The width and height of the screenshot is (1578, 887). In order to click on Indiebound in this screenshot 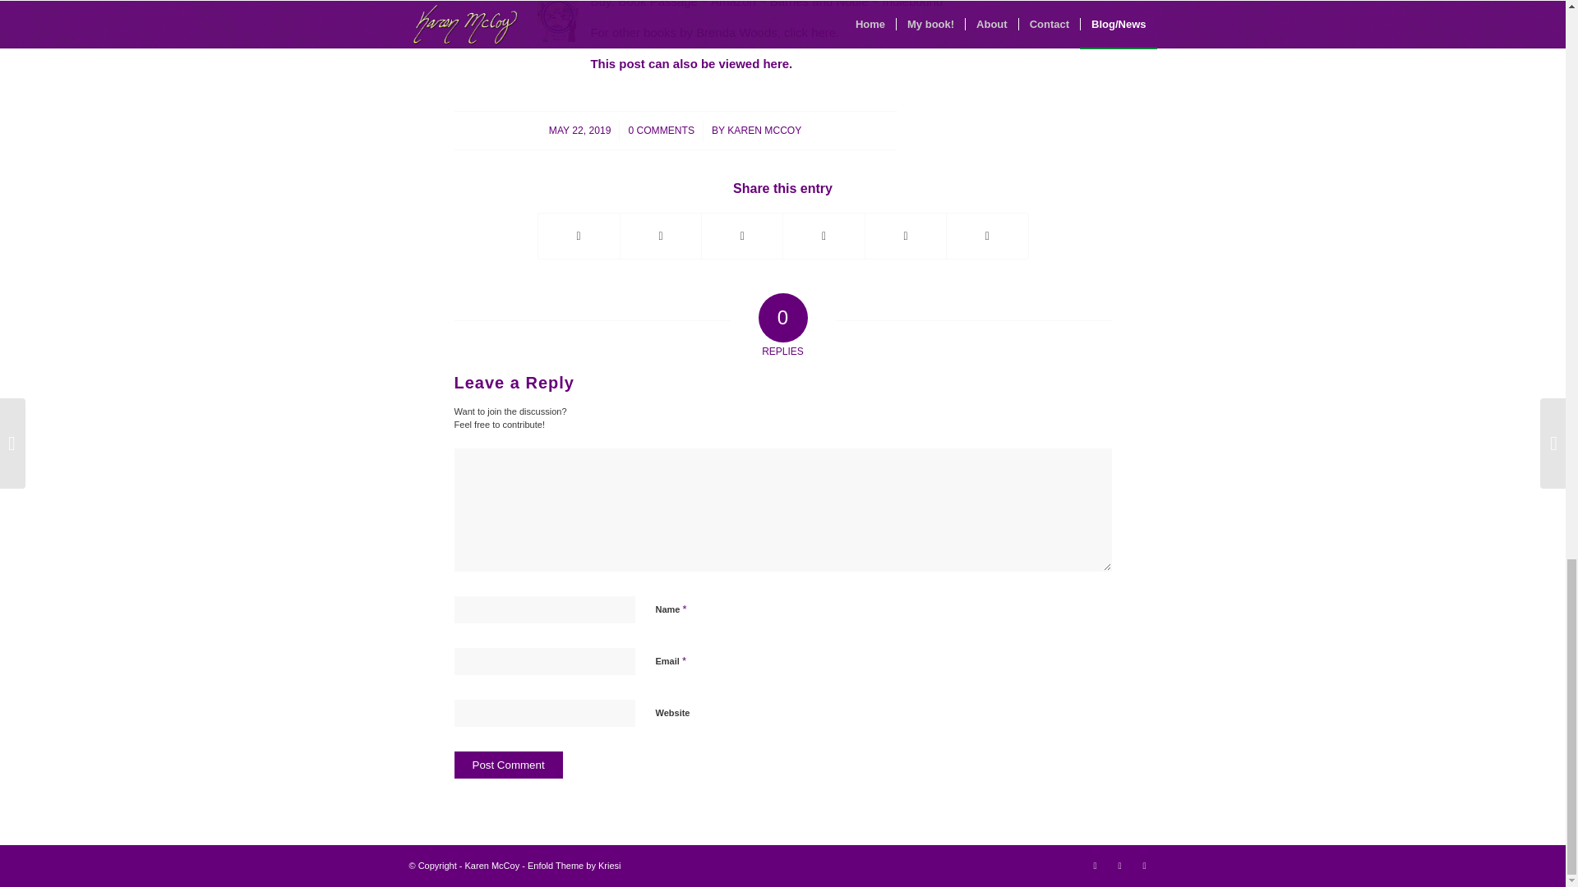, I will do `click(912, 3)`.